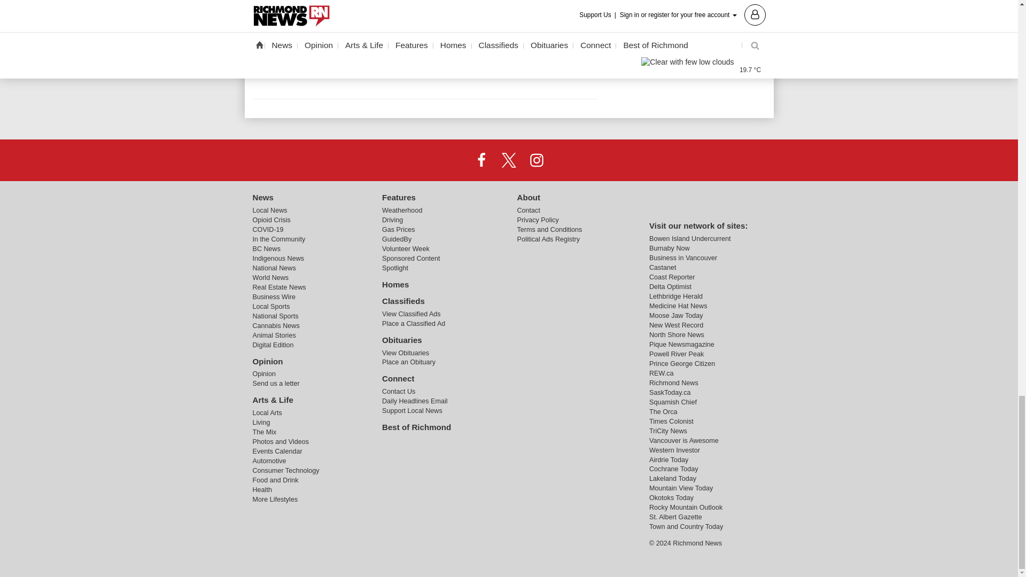  Describe the element at coordinates (508, 160) in the screenshot. I see `X` at that location.